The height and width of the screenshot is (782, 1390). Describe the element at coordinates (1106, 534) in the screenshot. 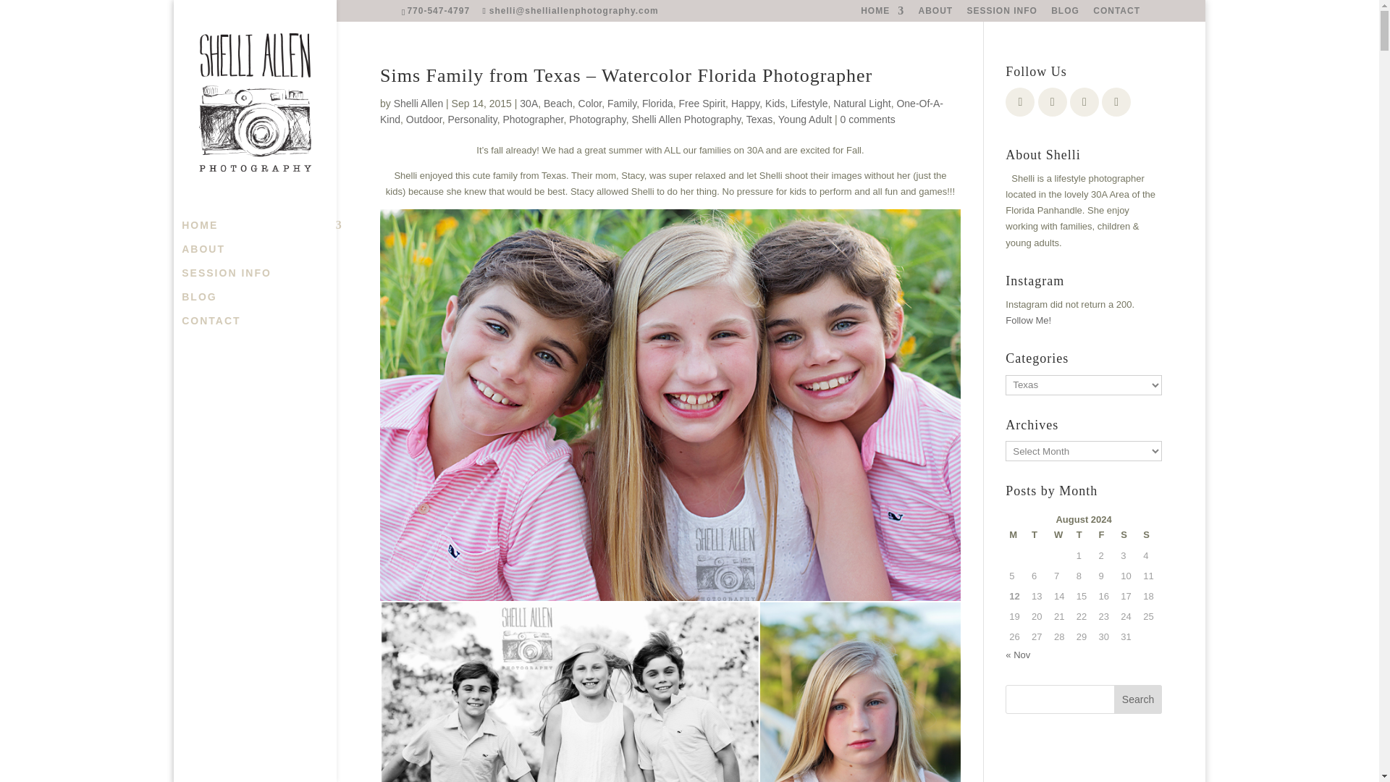

I see `Friday` at that location.